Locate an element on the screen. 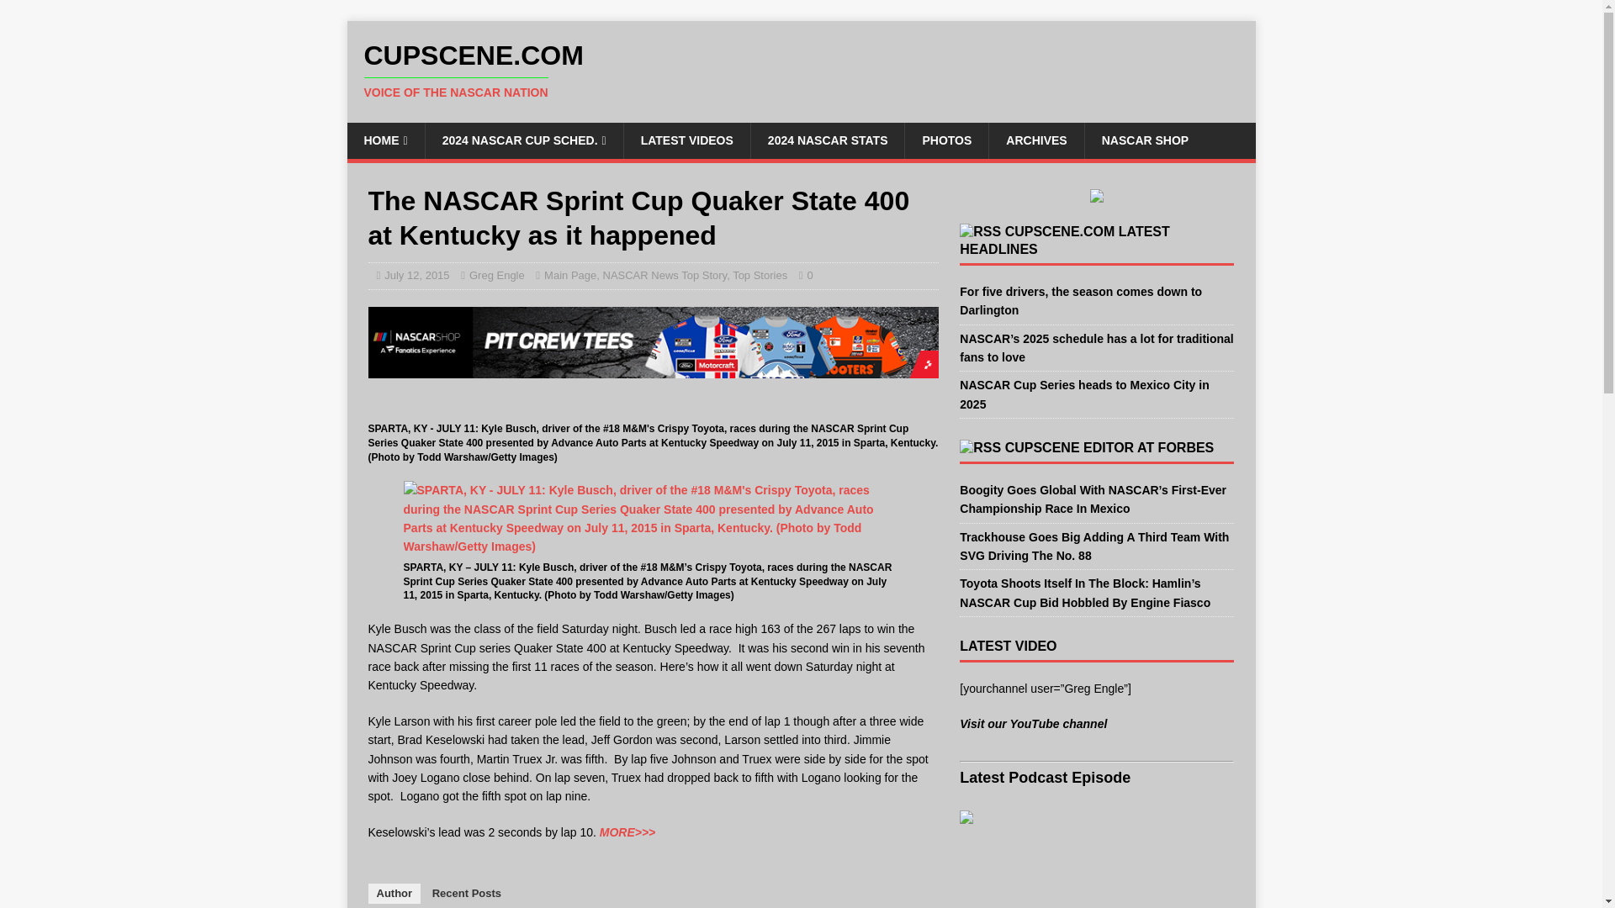 The width and height of the screenshot is (1615, 908). ARCHIVES is located at coordinates (1036, 140).